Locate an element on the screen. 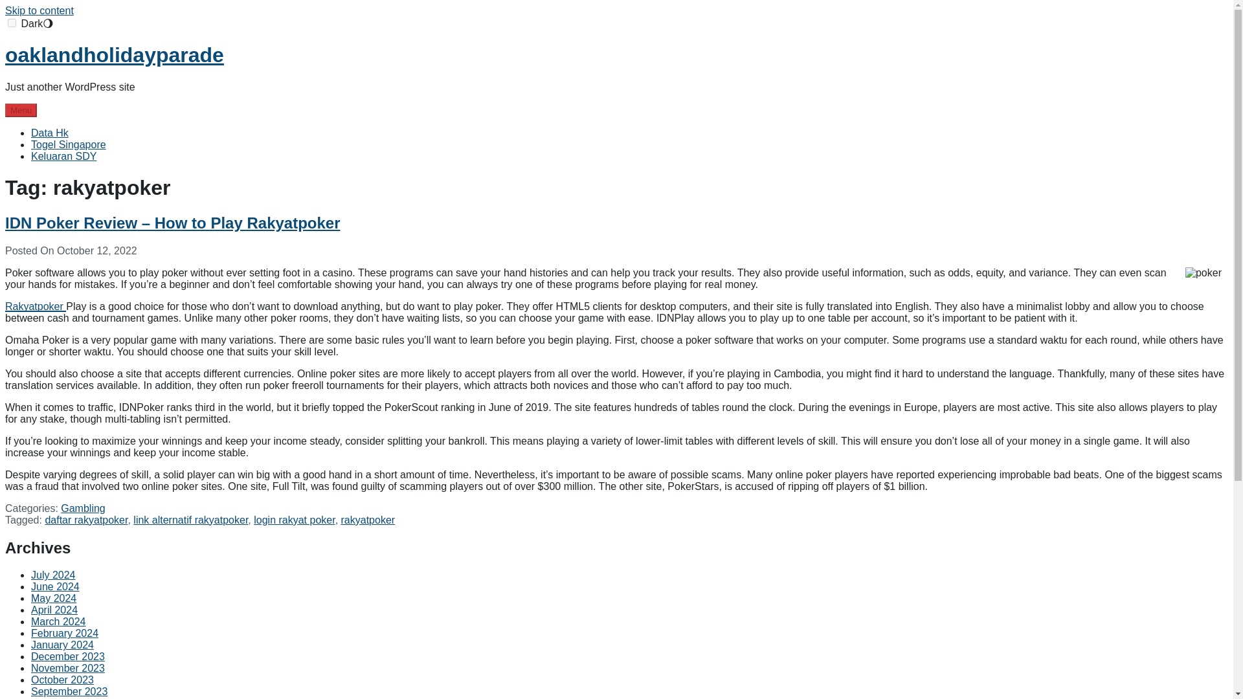  February 2024 is located at coordinates (65, 633).